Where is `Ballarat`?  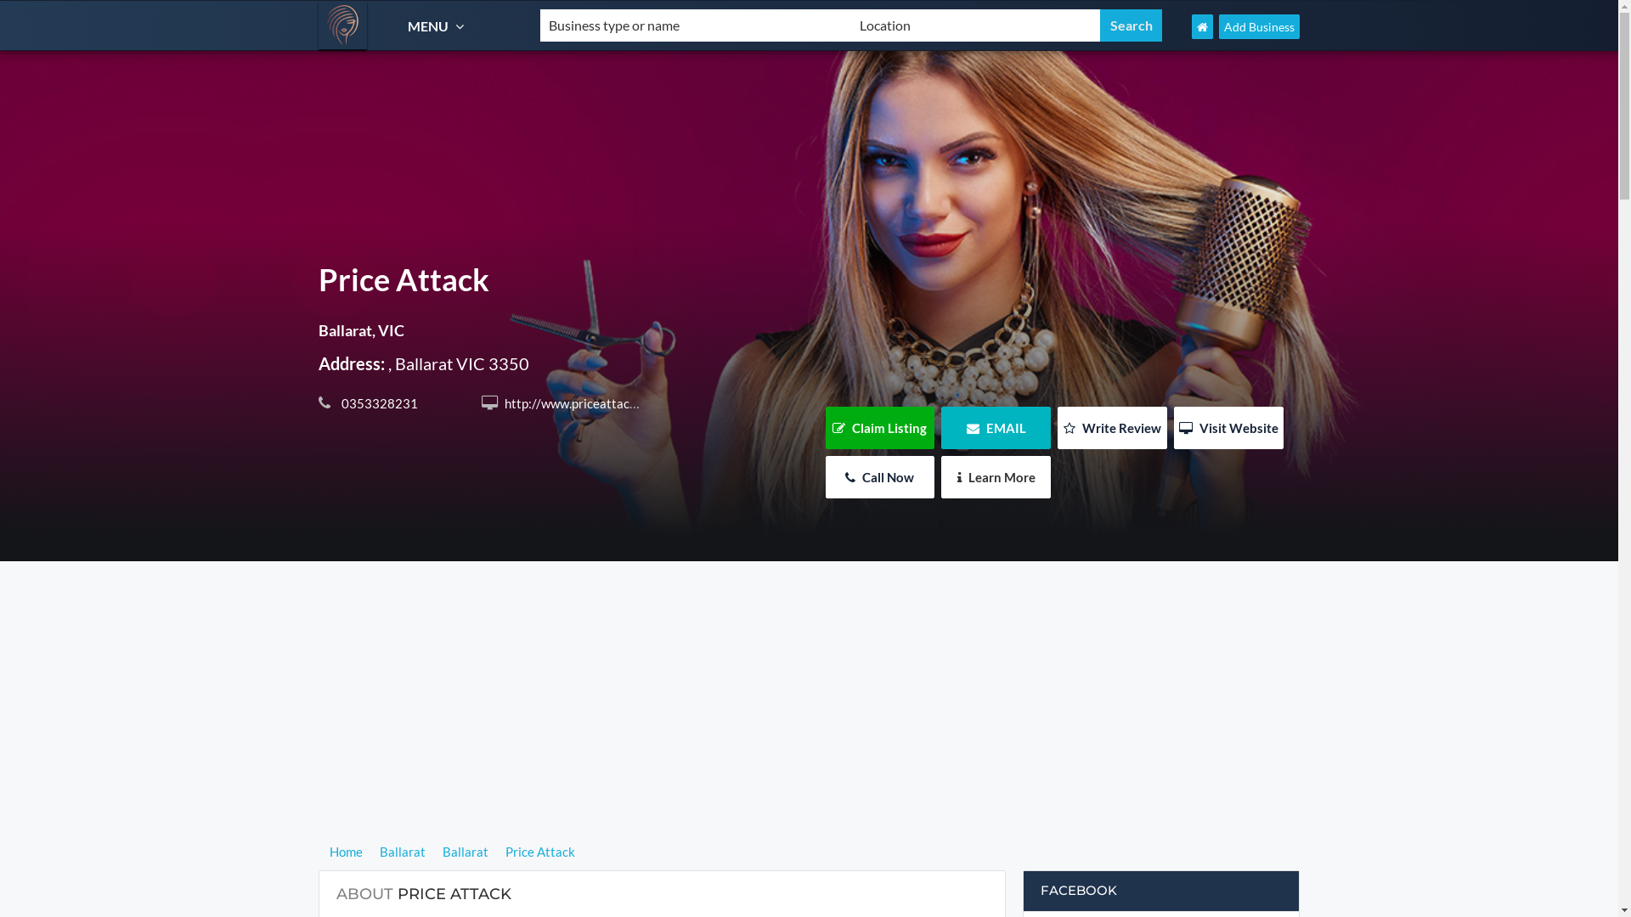 Ballarat is located at coordinates (466, 852).